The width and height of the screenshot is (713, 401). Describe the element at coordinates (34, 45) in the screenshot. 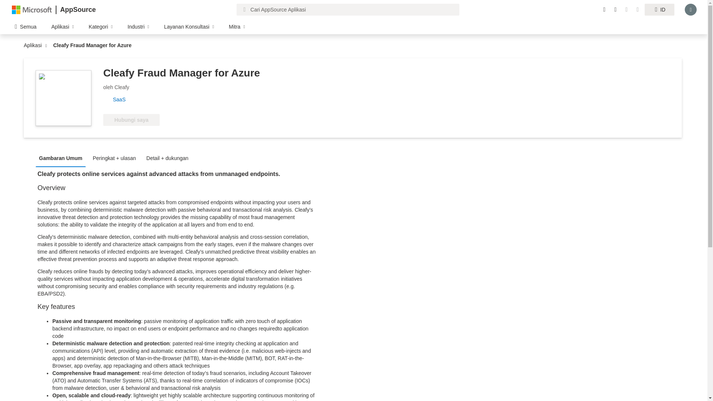

I see `Aplikasi` at that location.